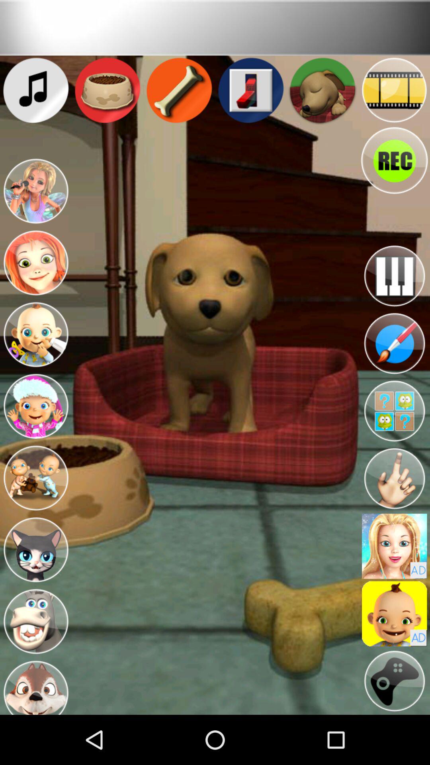 The height and width of the screenshot is (765, 430). What do you see at coordinates (36, 686) in the screenshot?
I see `select squirel` at bounding box center [36, 686].